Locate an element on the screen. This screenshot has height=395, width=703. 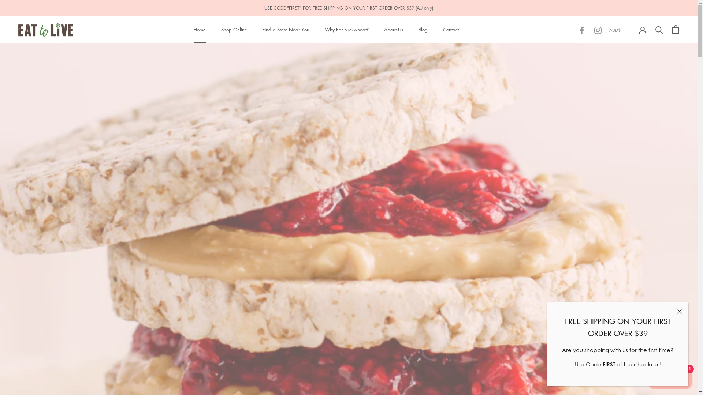
ANG is located at coordinates (631, 90).